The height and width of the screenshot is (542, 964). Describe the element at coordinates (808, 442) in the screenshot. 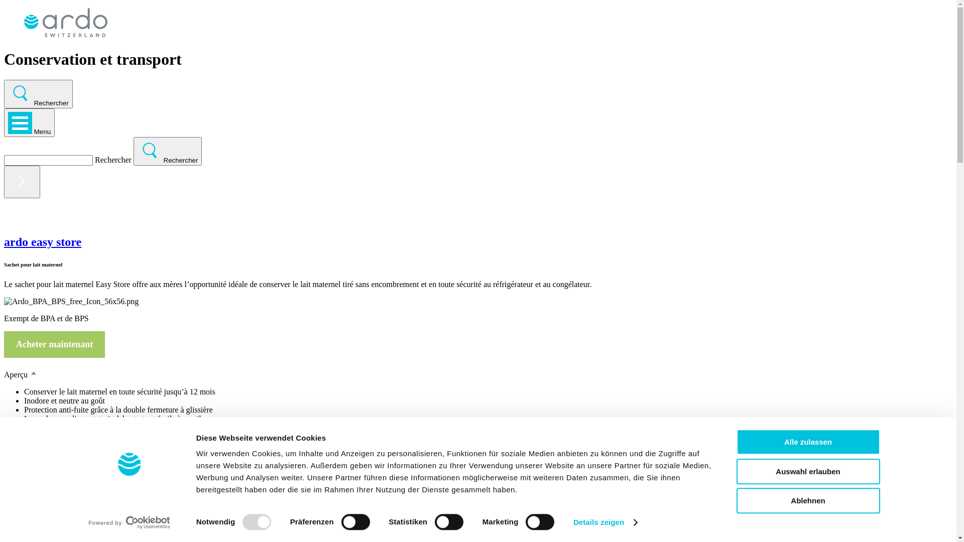

I see `Alle zulassen` at that location.